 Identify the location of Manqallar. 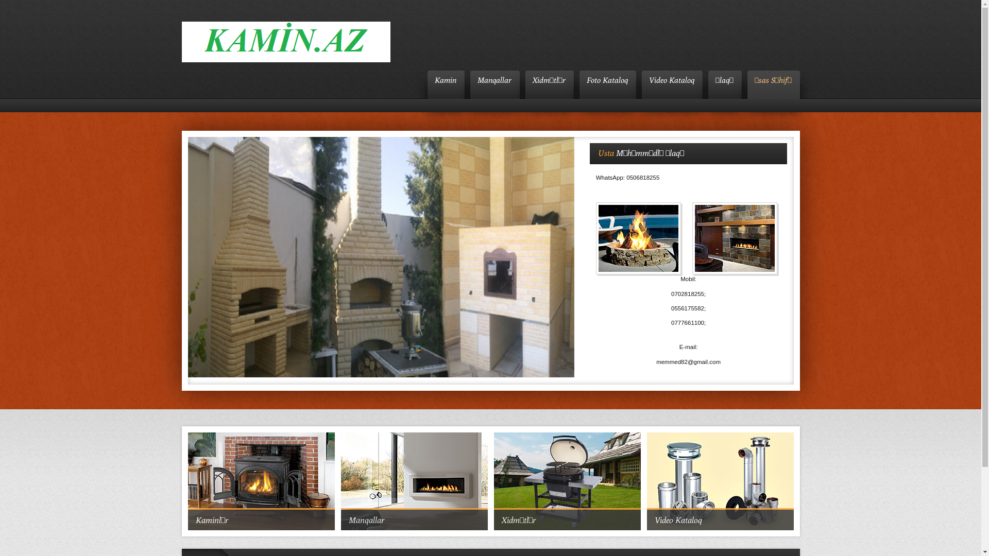
(494, 80).